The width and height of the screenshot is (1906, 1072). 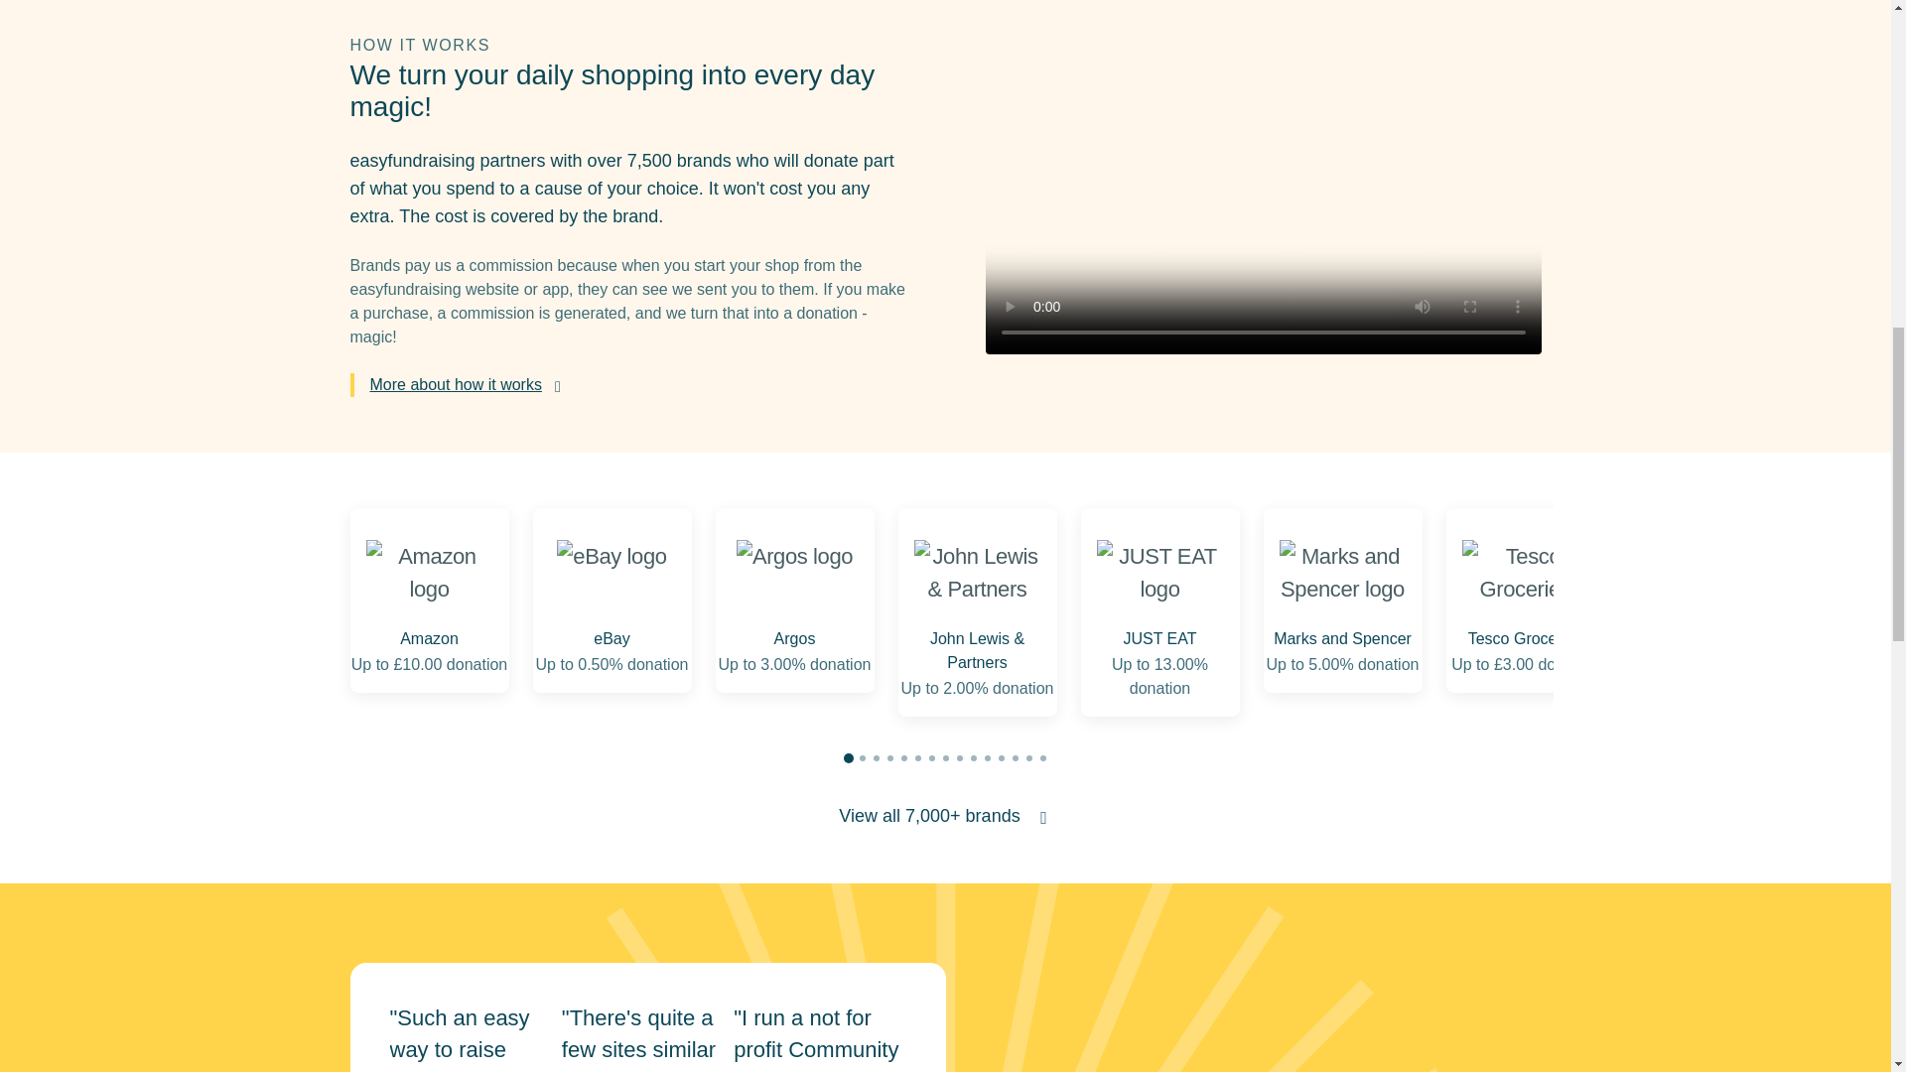 What do you see at coordinates (794, 572) in the screenshot?
I see `Argos` at bounding box center [794, 572].